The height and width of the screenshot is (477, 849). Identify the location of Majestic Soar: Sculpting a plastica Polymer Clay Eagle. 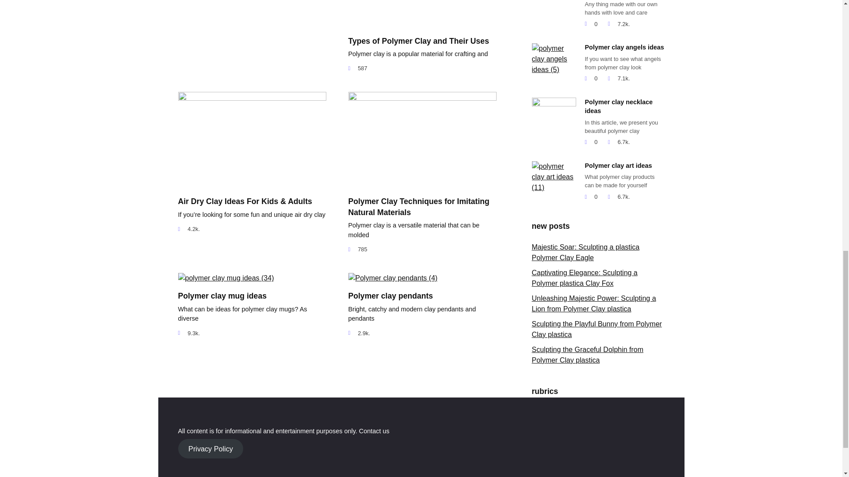
(585, 252).